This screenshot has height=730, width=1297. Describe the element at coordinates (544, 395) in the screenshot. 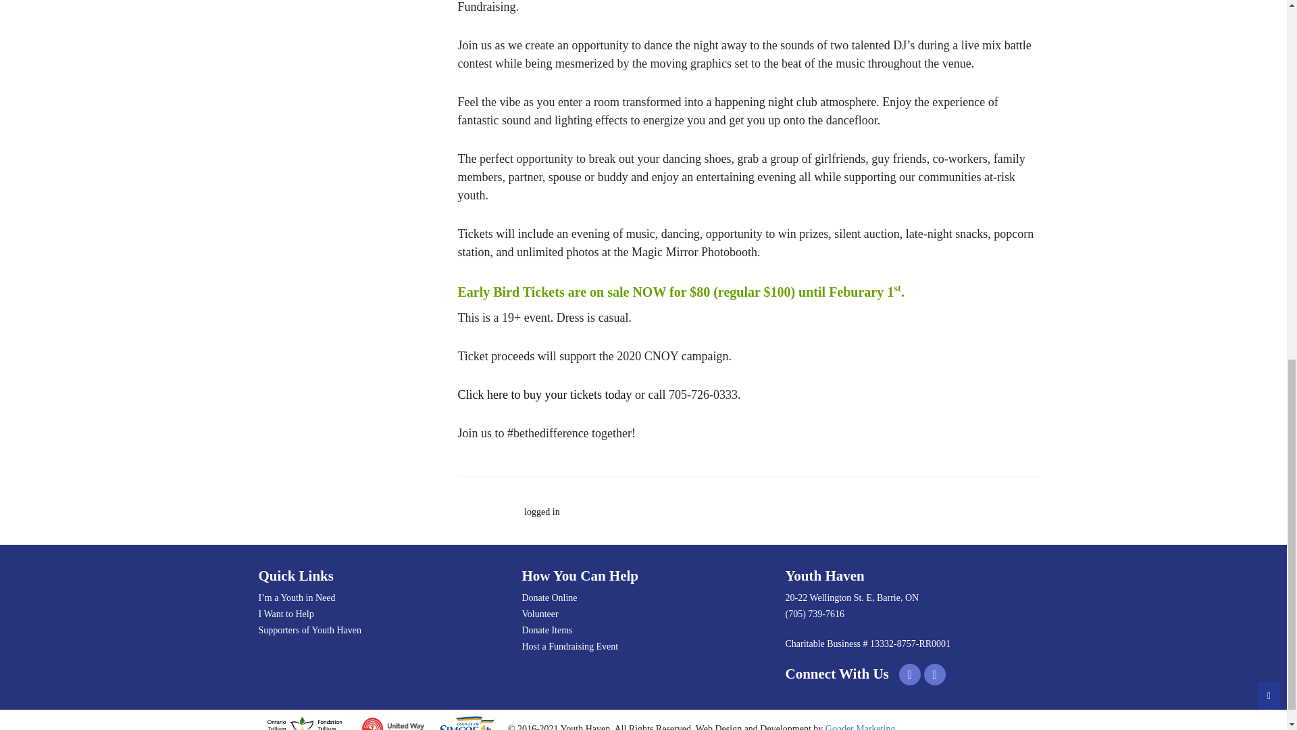

I see `Click here to buy your tickets today` at that location.